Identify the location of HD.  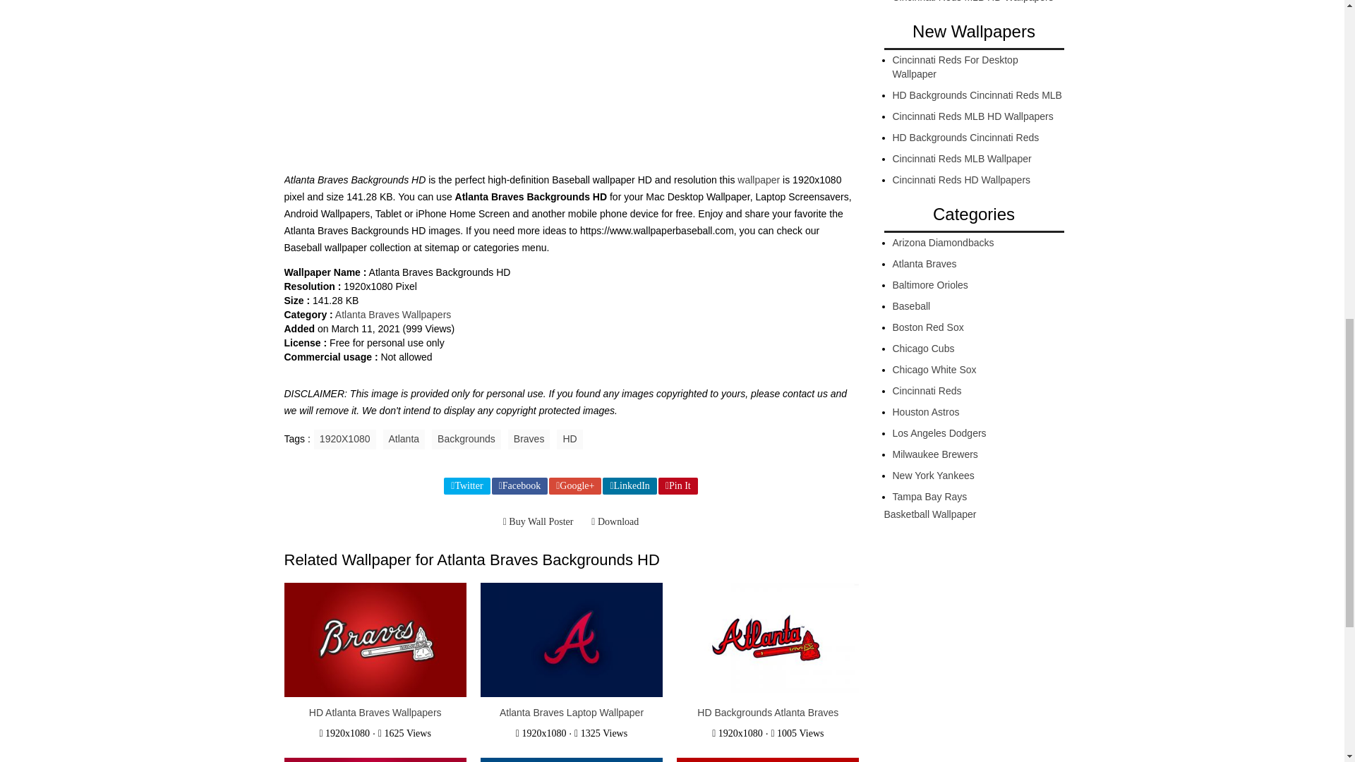
(570, 440).